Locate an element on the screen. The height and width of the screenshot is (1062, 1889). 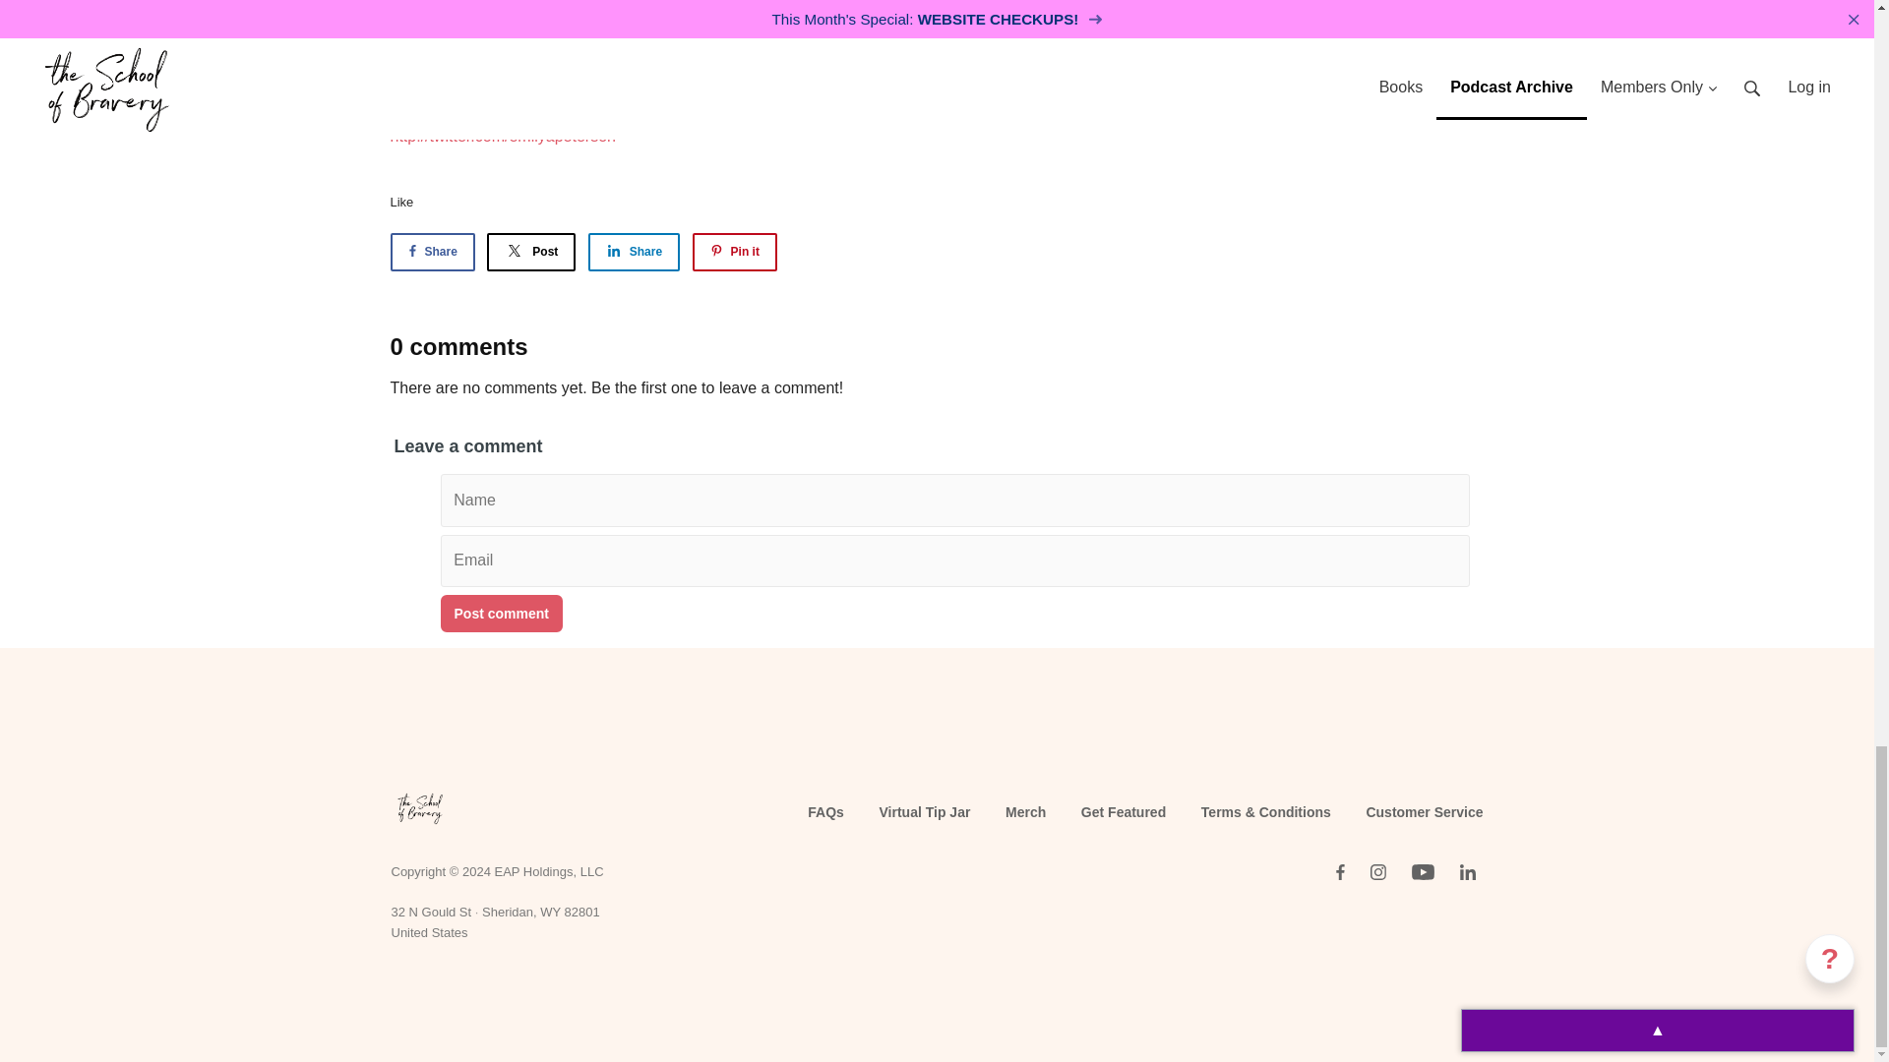
Share on LinkedIn is located at coordinates (634, 252).